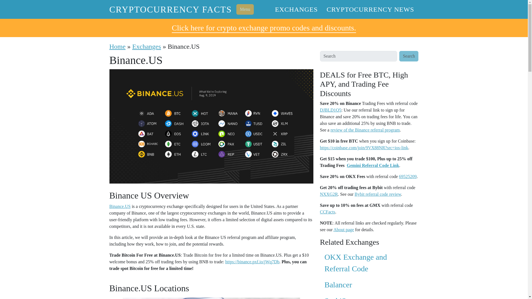 This screenshot has width=532, height=299. I want to click on EXCHANGES, so click(296, 9).